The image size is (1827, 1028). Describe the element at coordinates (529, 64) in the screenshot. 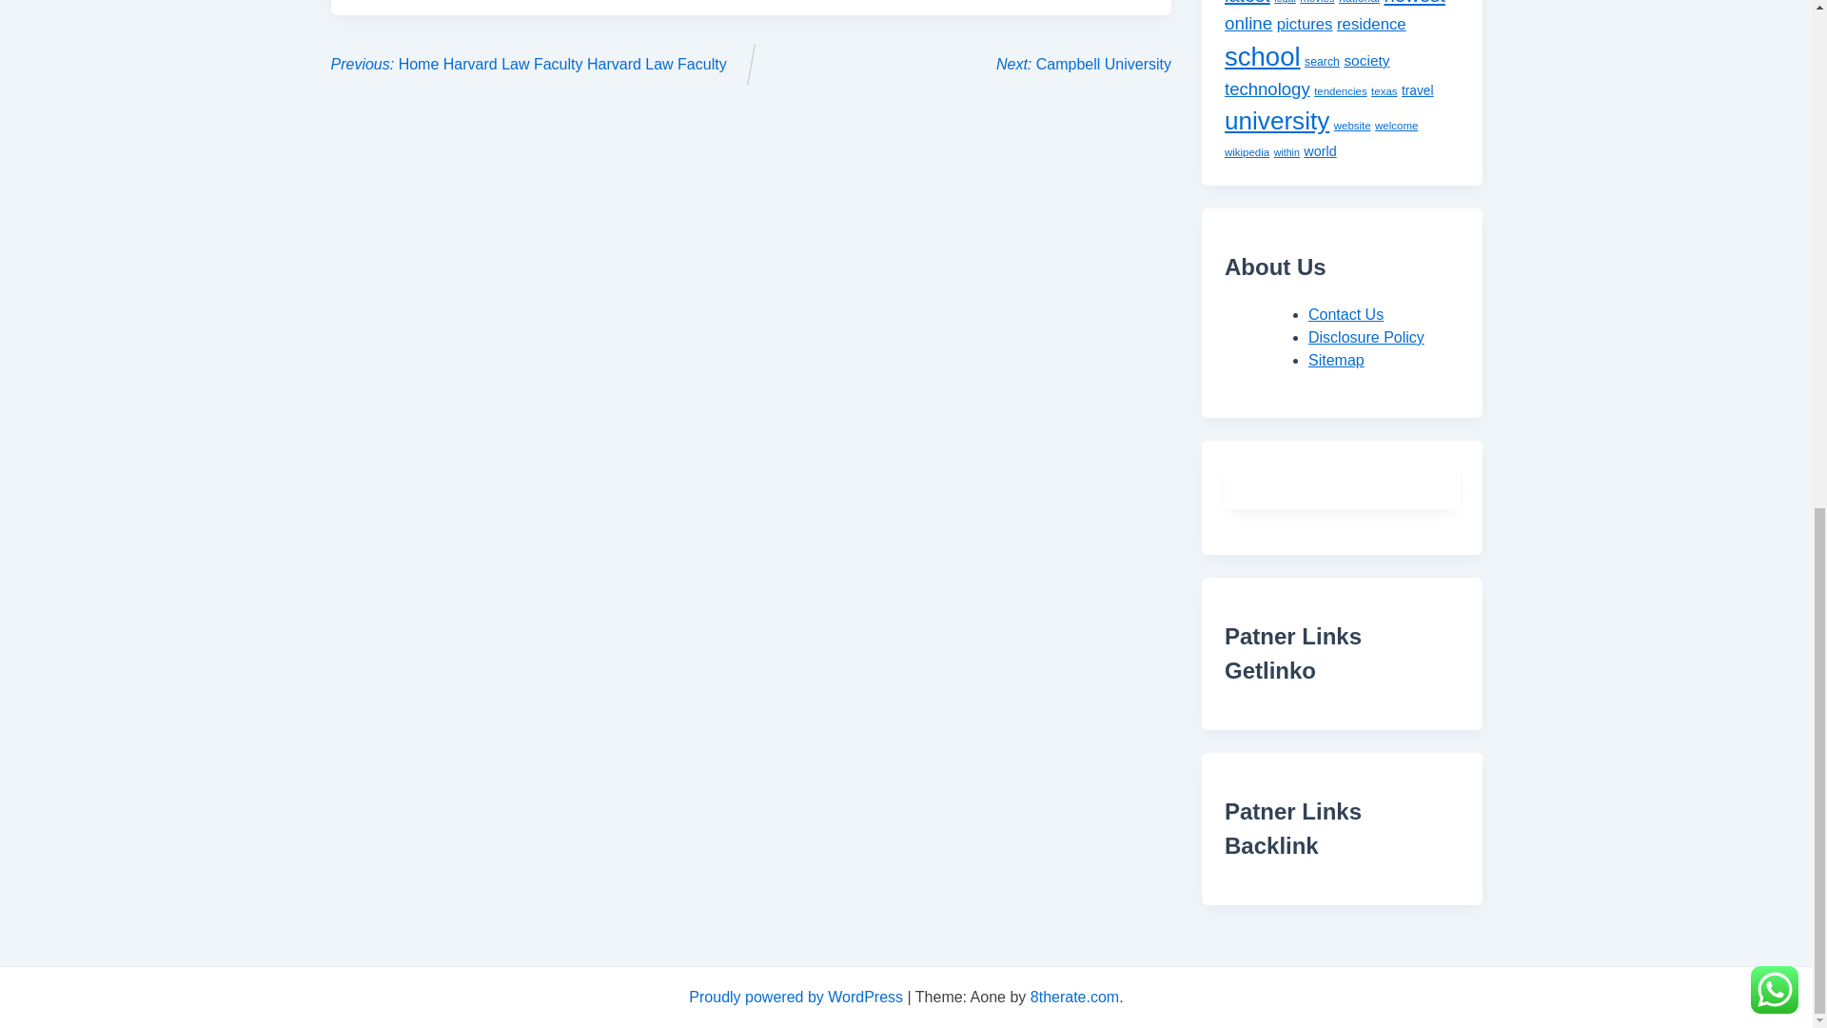

I see `Previous: Home Harvard Law Faculty Harvard Law Faculty` at that location.